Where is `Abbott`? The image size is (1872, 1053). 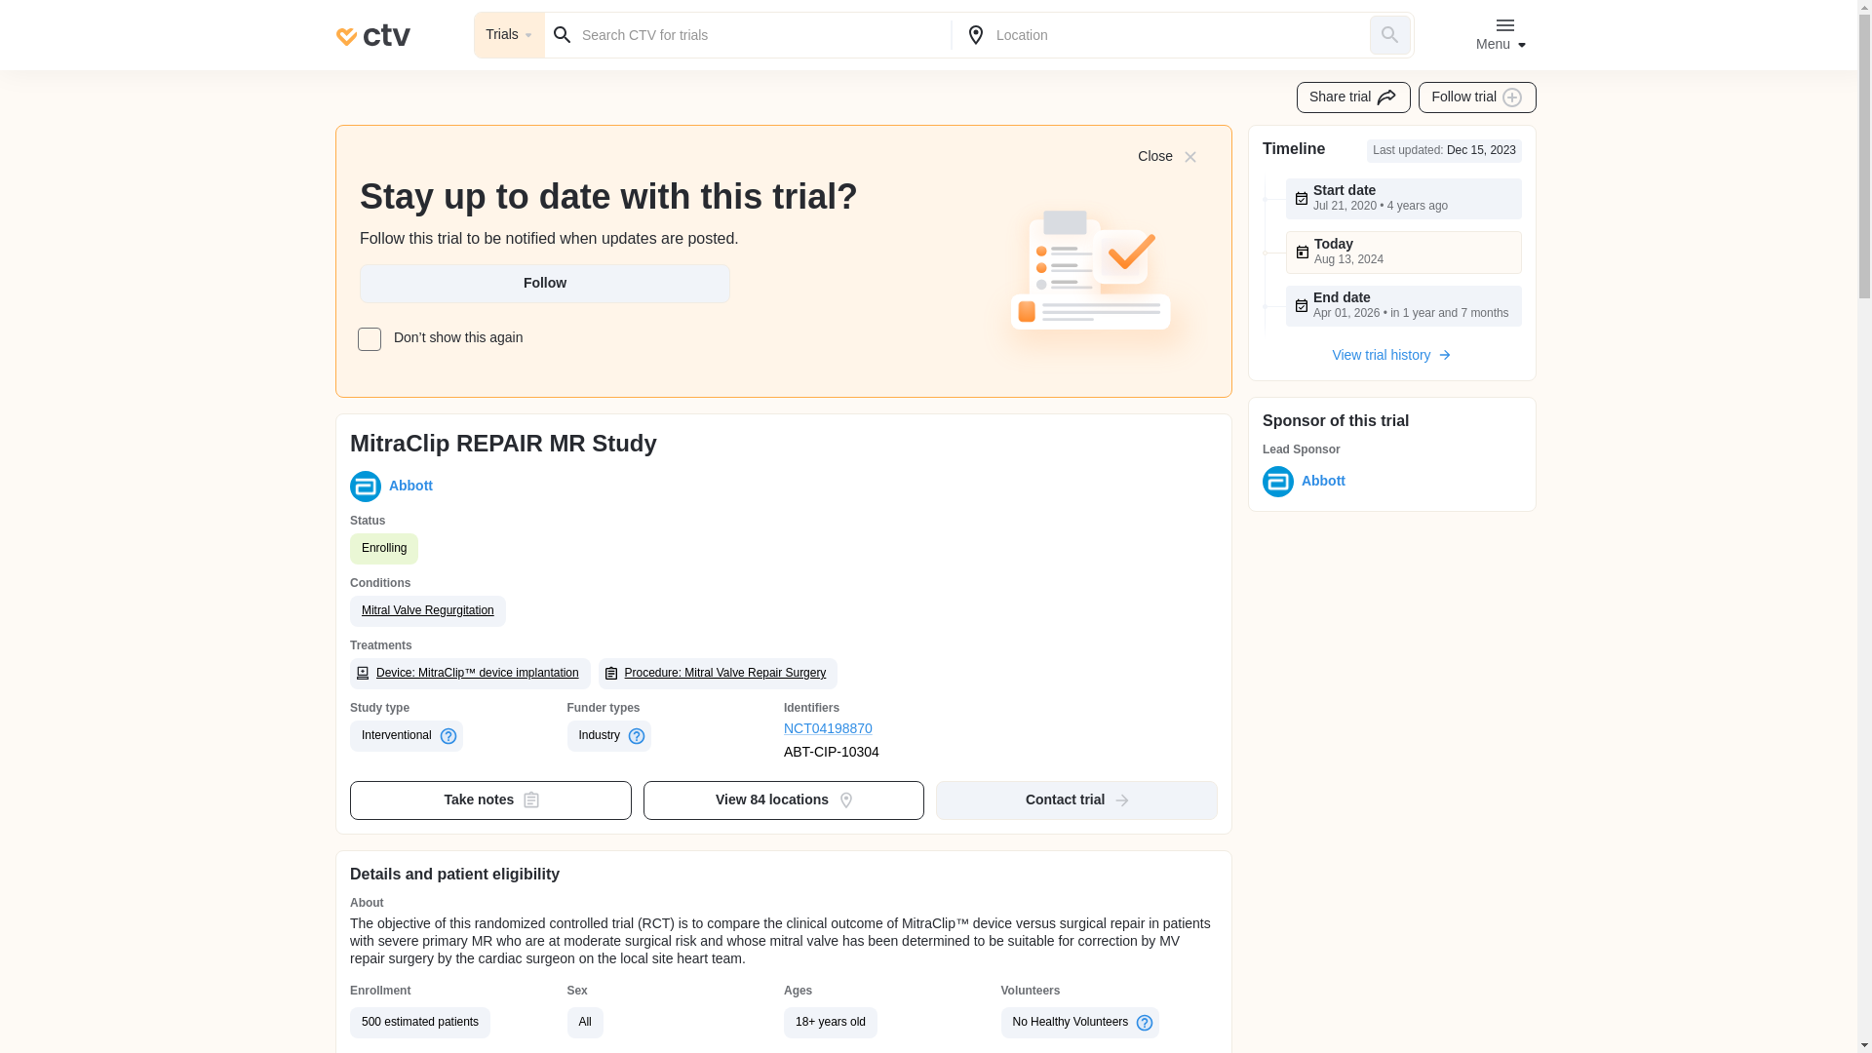
Abbott is located at coordinates (1319, 482).